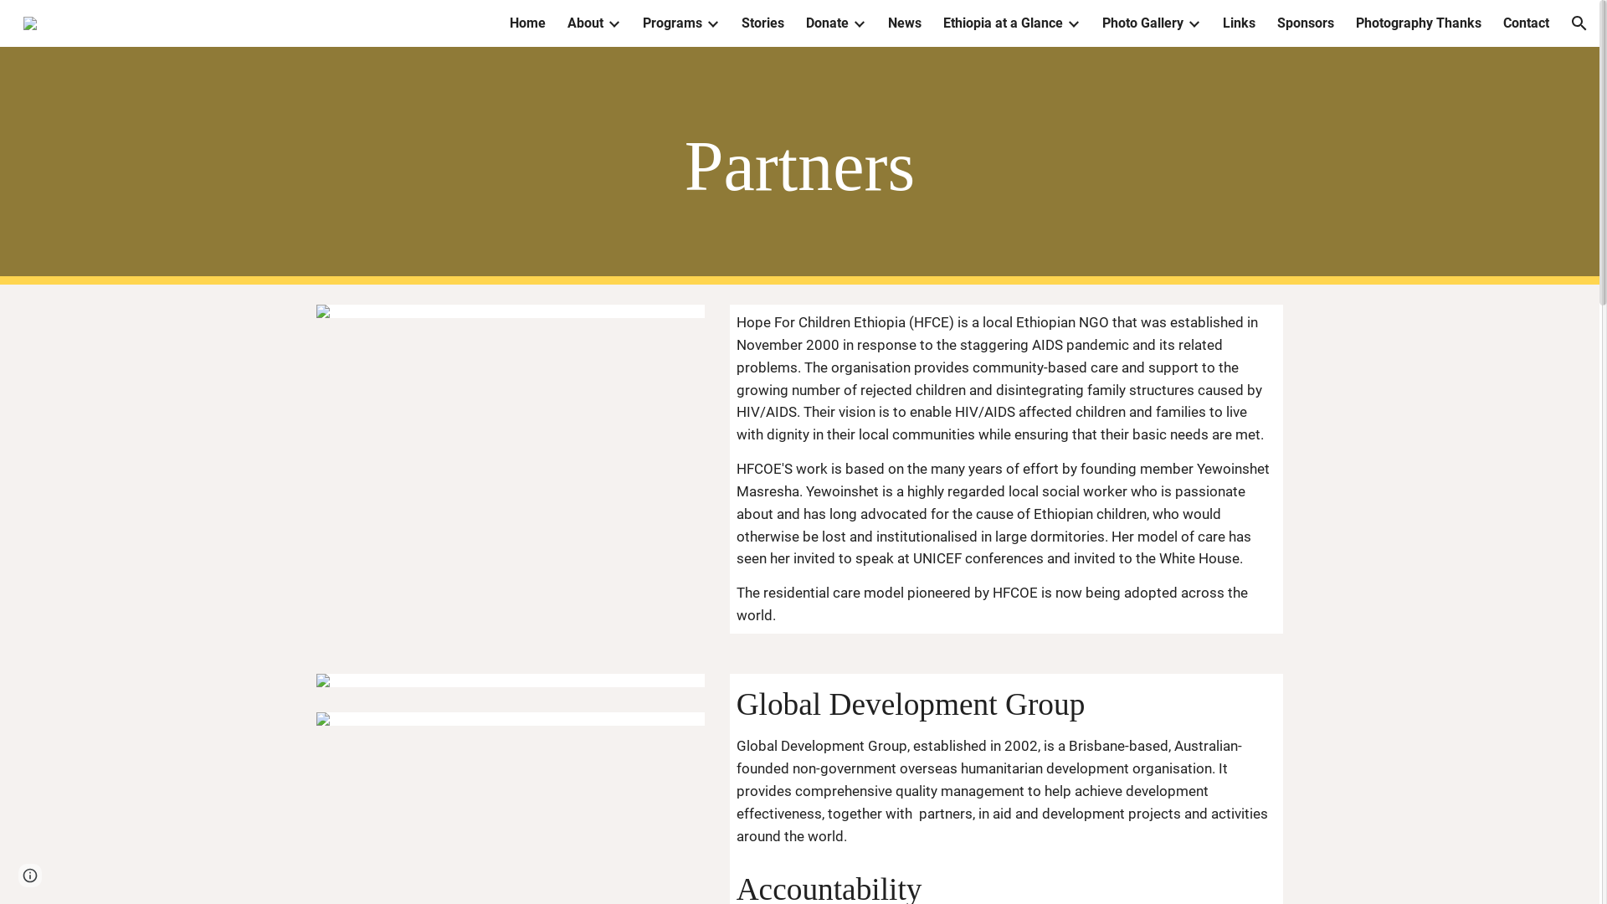  What do you see at coordinates (1073, 23) in the screenshot?
I see `Expand/Collapse` at bounding box center [1073, 23].